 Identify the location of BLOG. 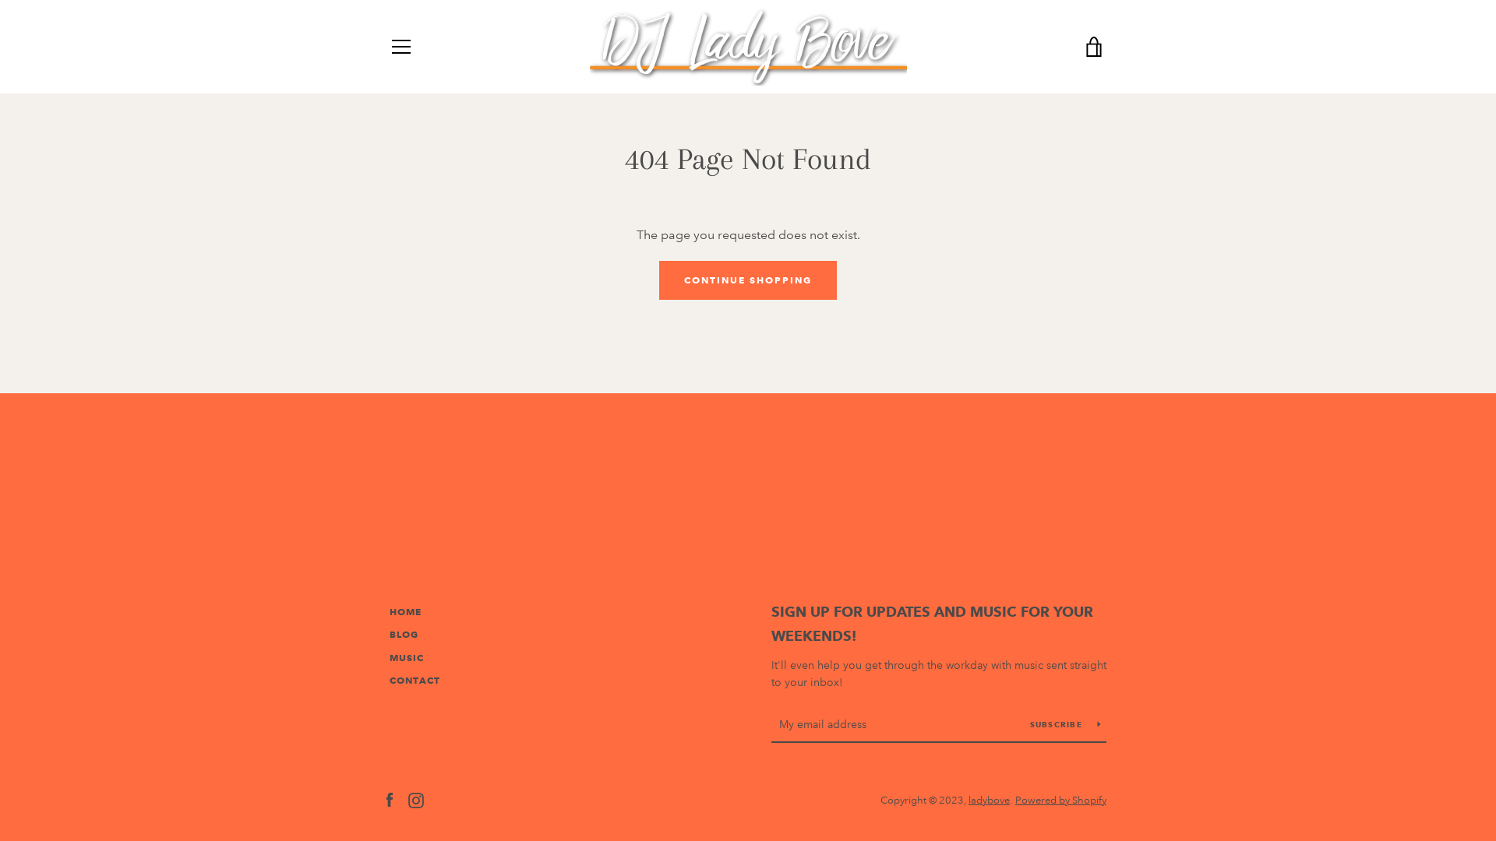
(404, 634).